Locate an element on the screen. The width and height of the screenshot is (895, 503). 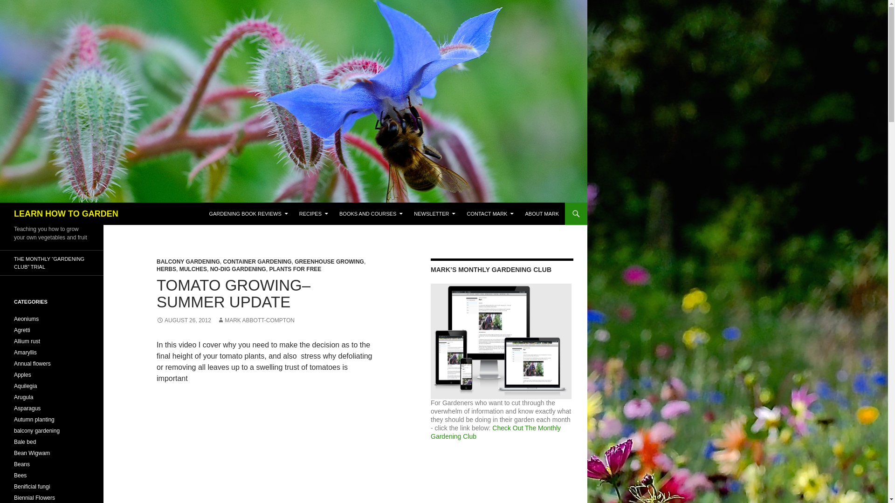
RECIPES is located at coordinates (313, 213).